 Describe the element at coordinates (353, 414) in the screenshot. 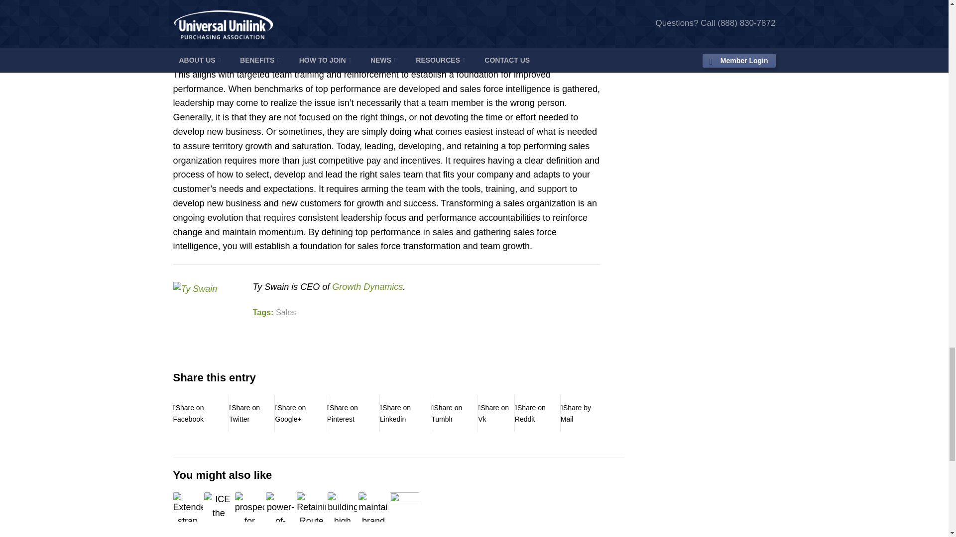

I see `Share on Pinterest` at that location.